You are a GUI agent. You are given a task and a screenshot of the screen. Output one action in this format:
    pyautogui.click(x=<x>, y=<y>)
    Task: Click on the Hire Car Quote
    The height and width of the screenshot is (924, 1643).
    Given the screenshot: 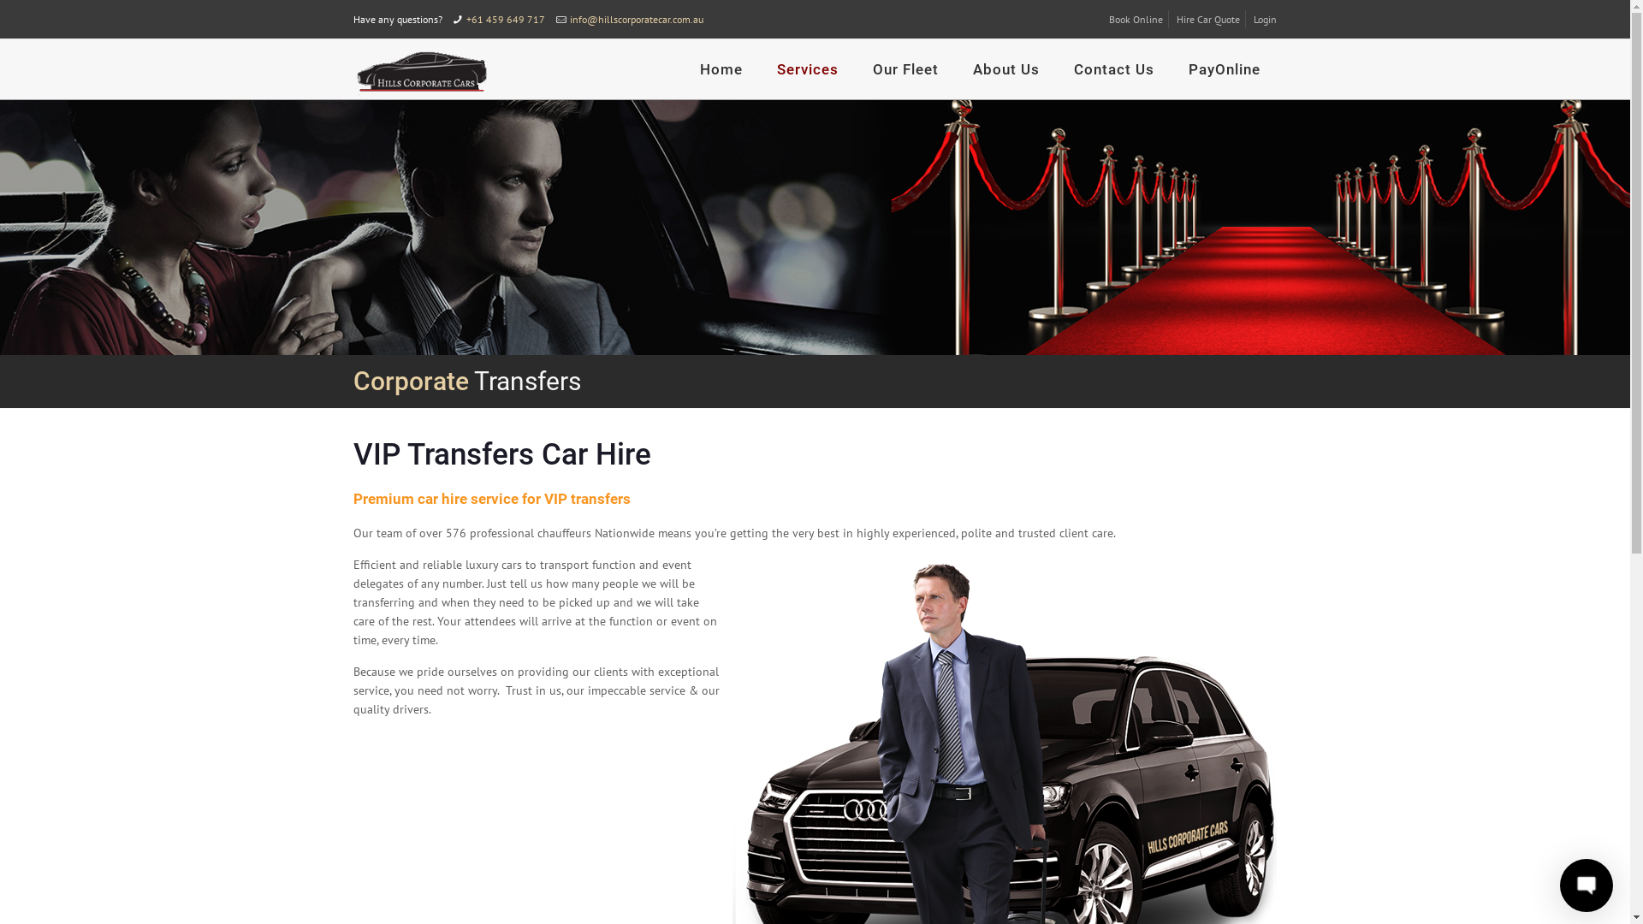 What is the action you would take?
    pyautogui.click(x=1208, y=19)
    